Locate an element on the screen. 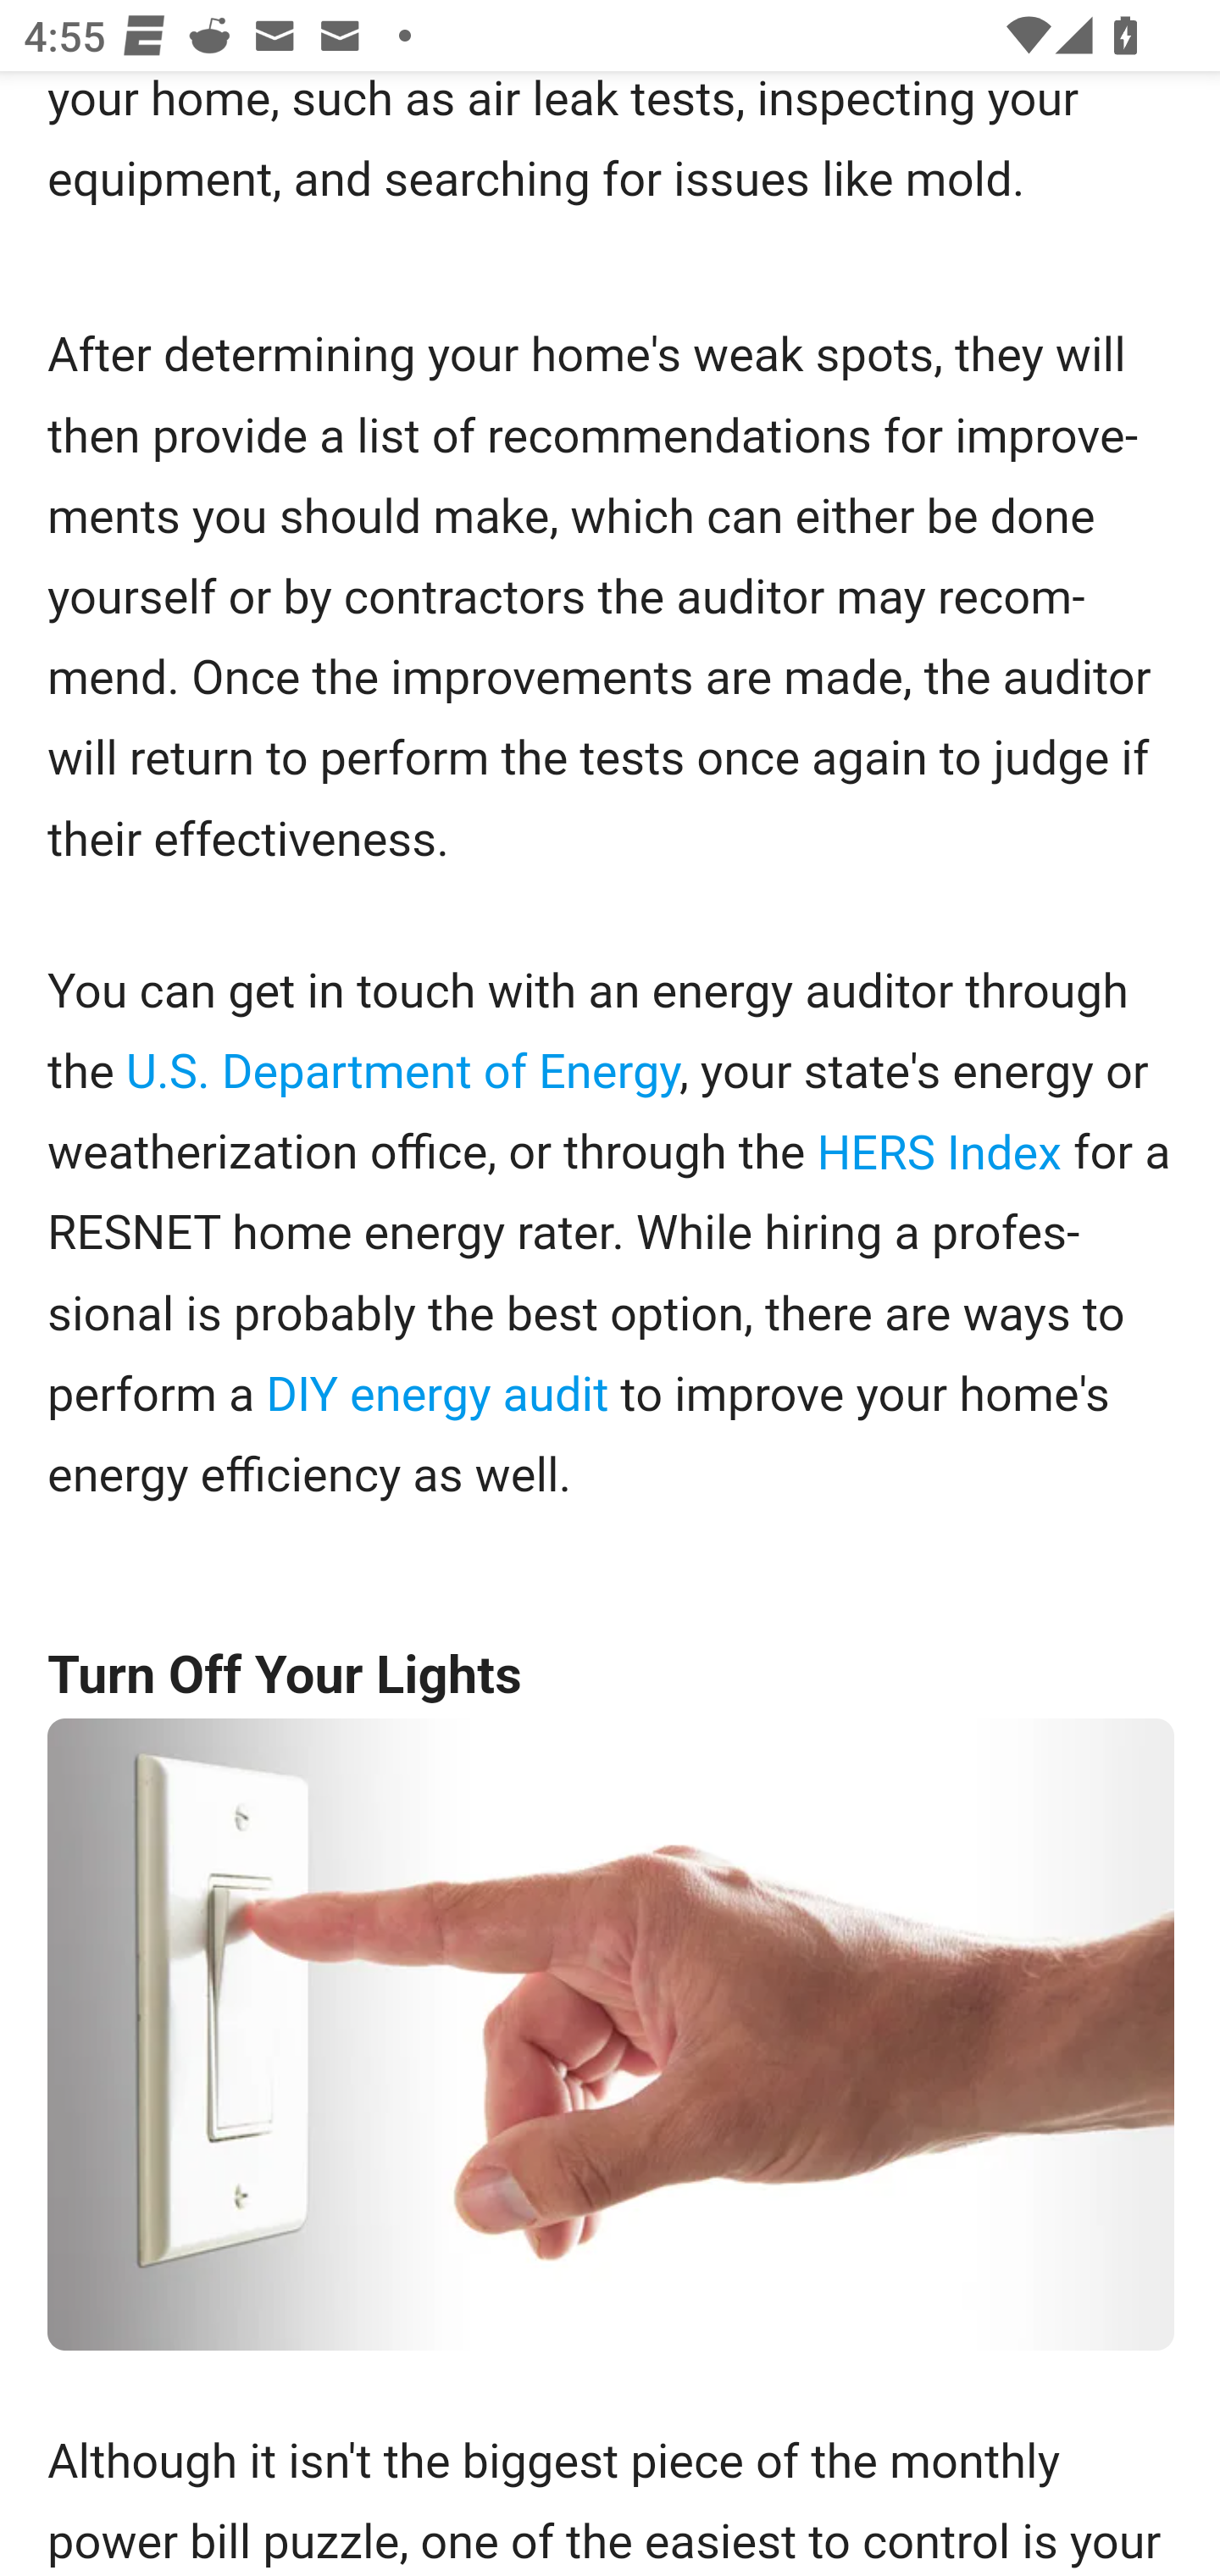 The image size is (1220, 2576). U.S. Department of Energy is located at coordinates (402, 1074).